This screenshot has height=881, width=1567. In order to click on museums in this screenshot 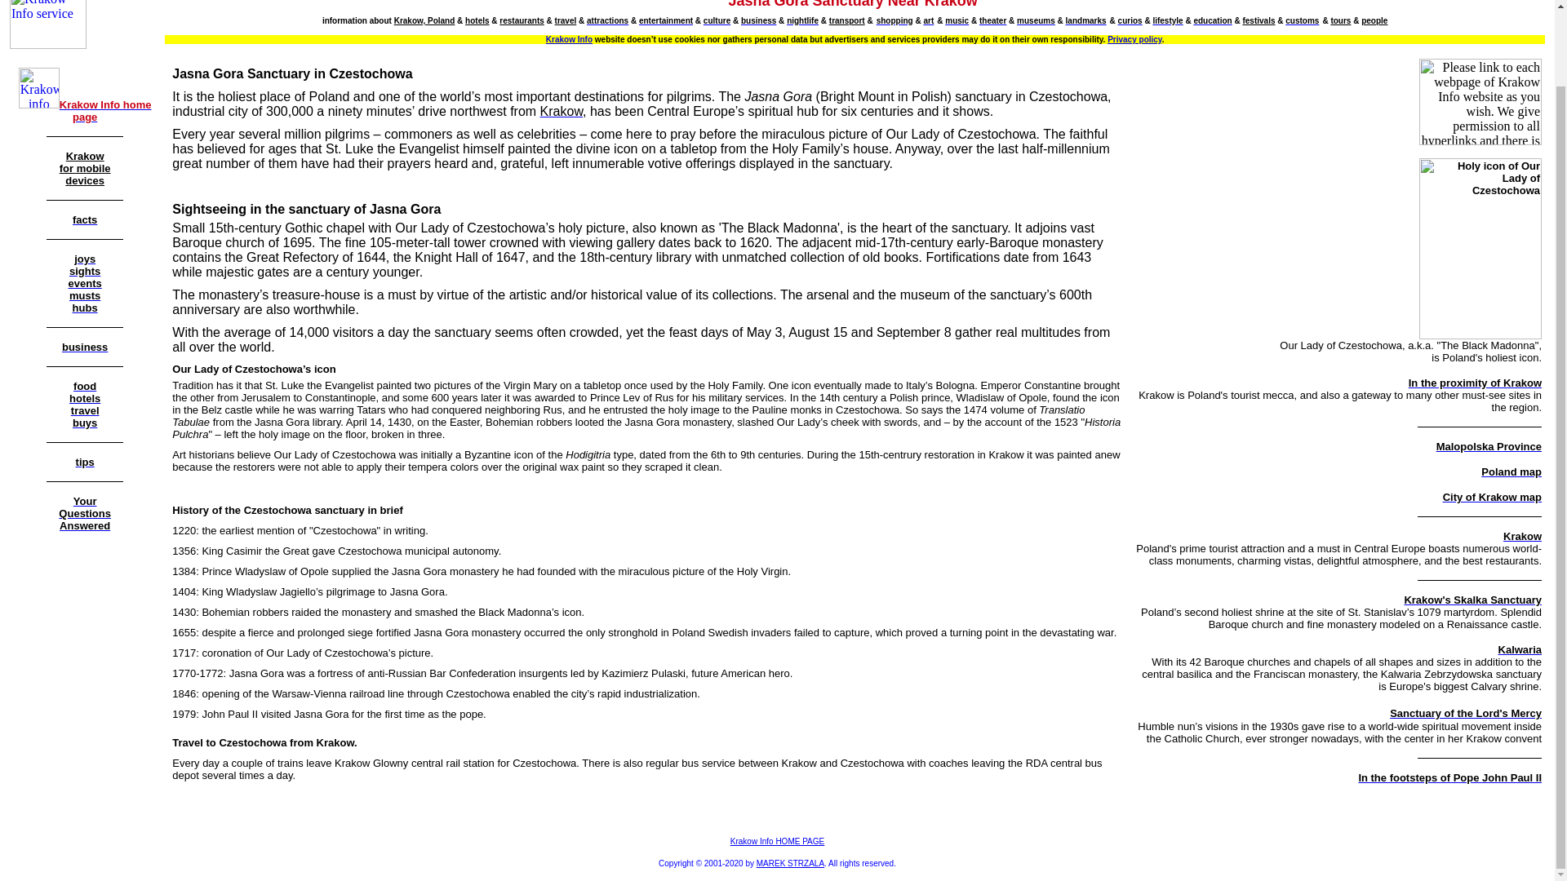, I will do `click(1036, 20)`.